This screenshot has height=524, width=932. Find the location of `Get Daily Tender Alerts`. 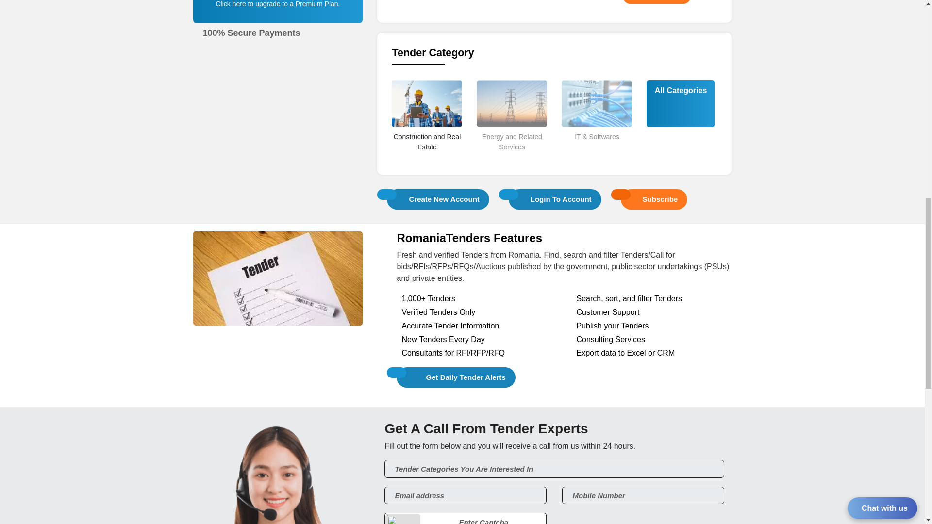

Get Daily Tender Alerts is located at coordinates (456, 377).